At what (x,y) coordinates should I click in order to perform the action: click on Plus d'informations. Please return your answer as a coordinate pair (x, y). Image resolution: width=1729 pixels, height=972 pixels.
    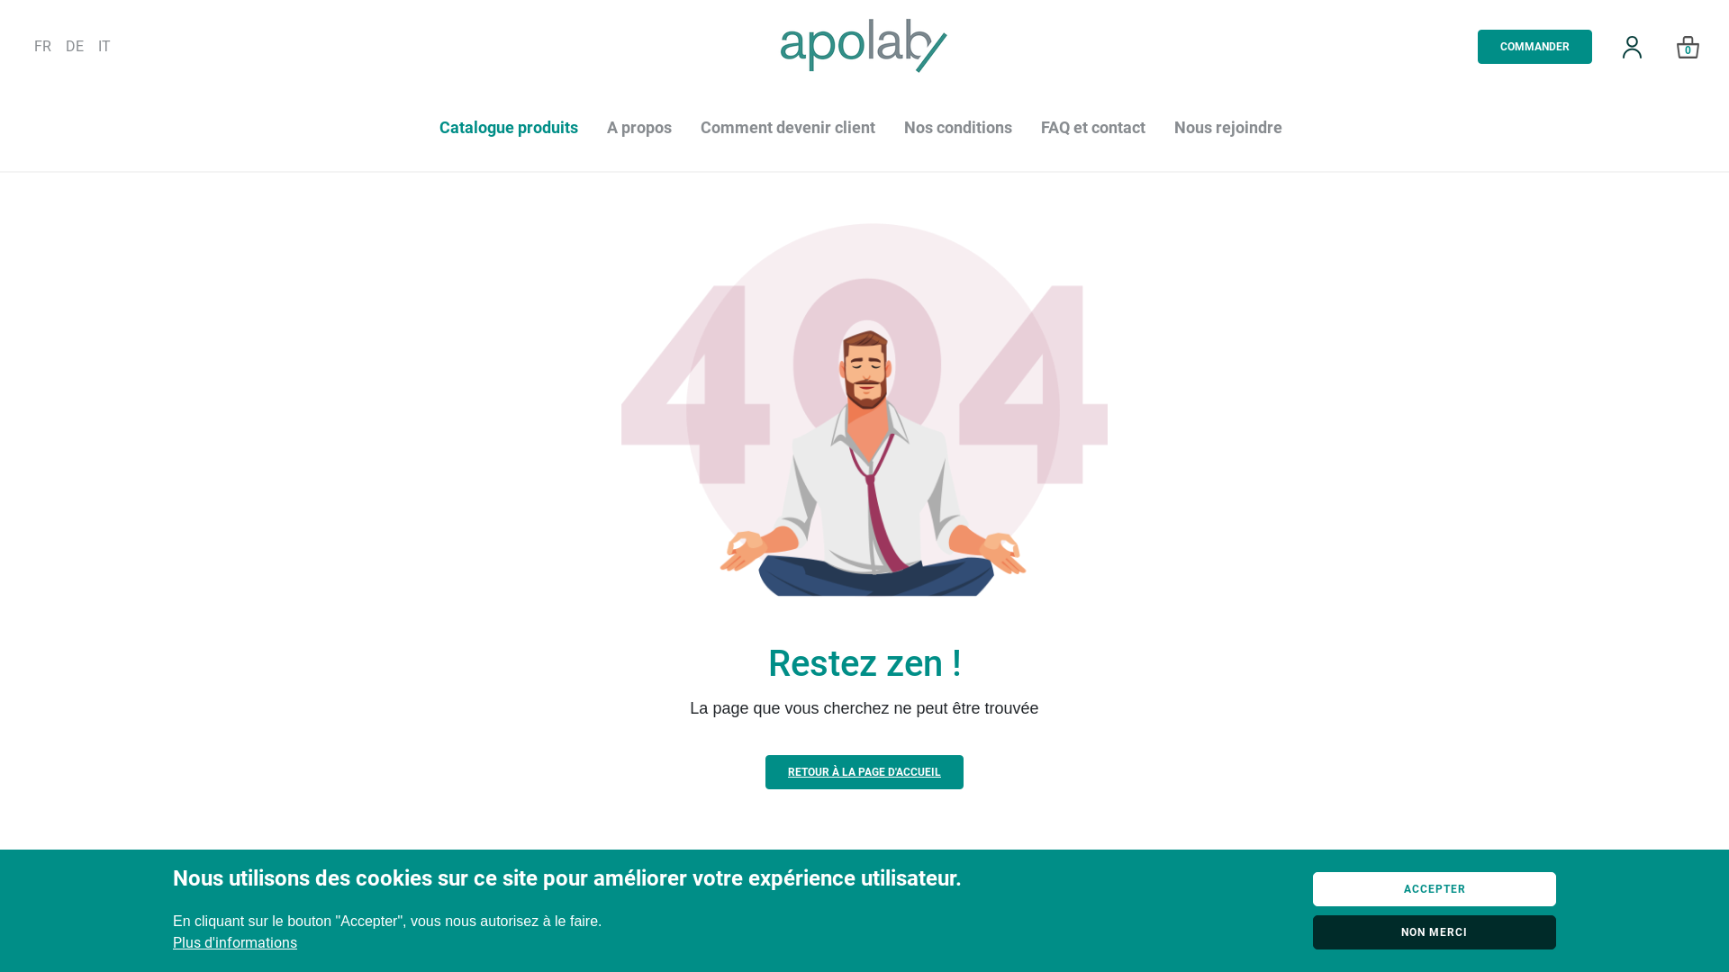
    Looking at the image, I should click on (235, 943).